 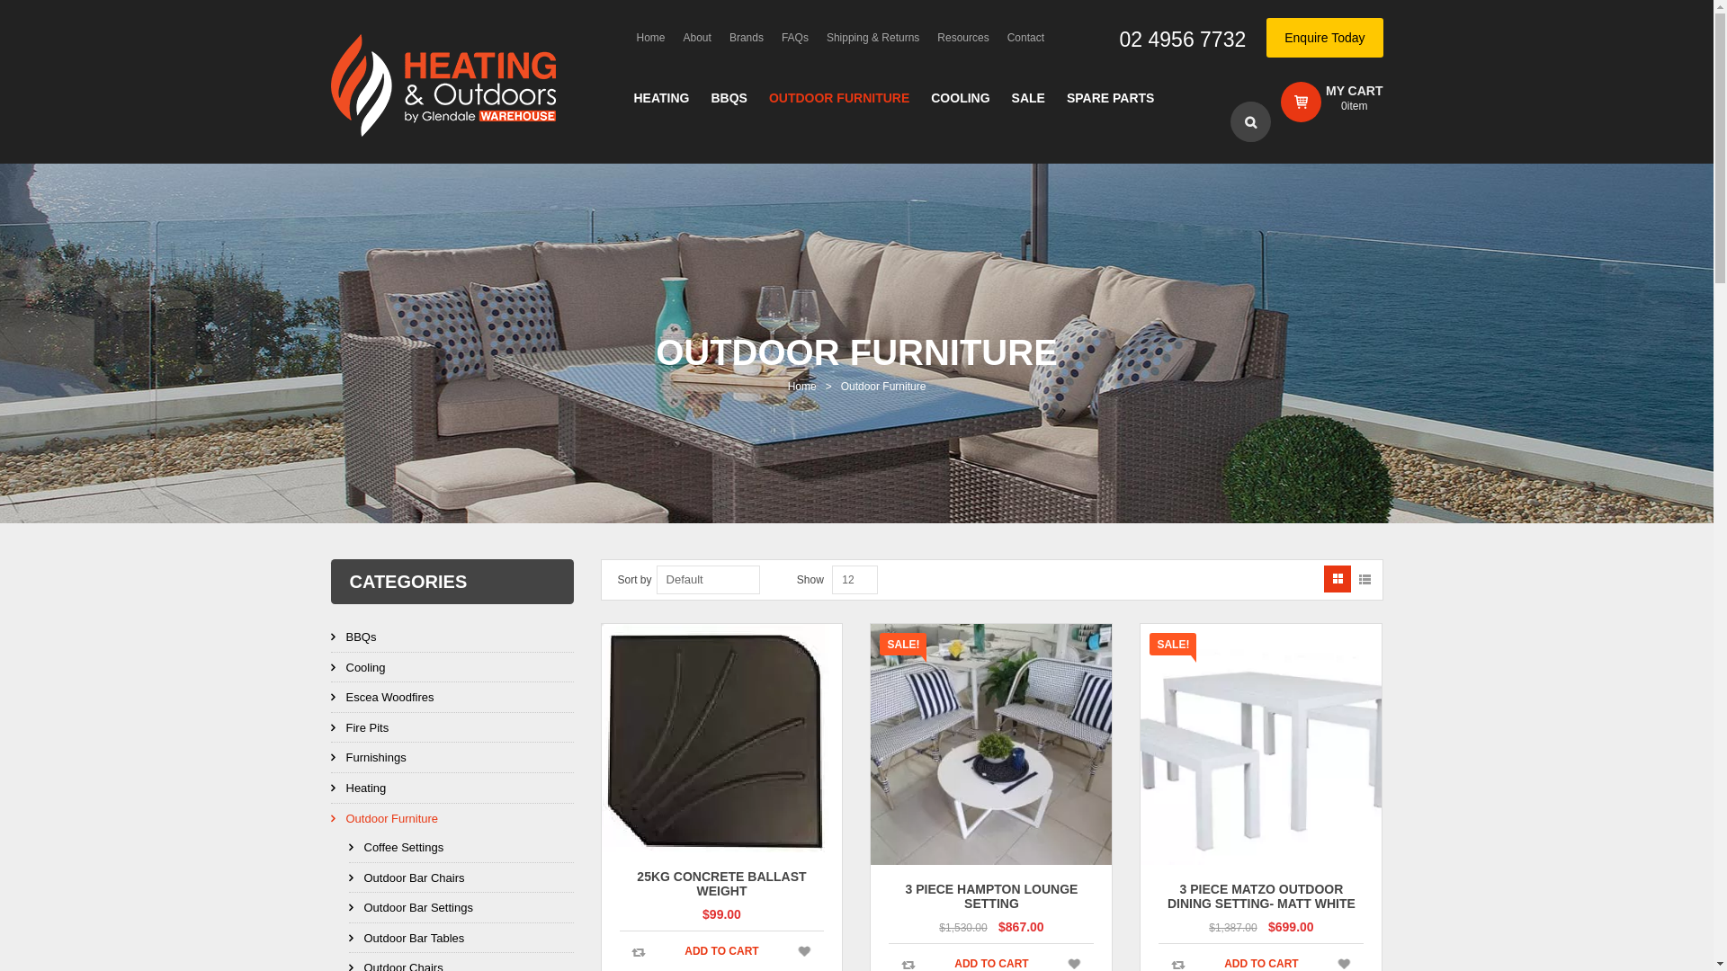 What do you see at coordinates (452, 818) in the screenshot?
I see `Outdoor Furniture` at bounding box center [452, 818].